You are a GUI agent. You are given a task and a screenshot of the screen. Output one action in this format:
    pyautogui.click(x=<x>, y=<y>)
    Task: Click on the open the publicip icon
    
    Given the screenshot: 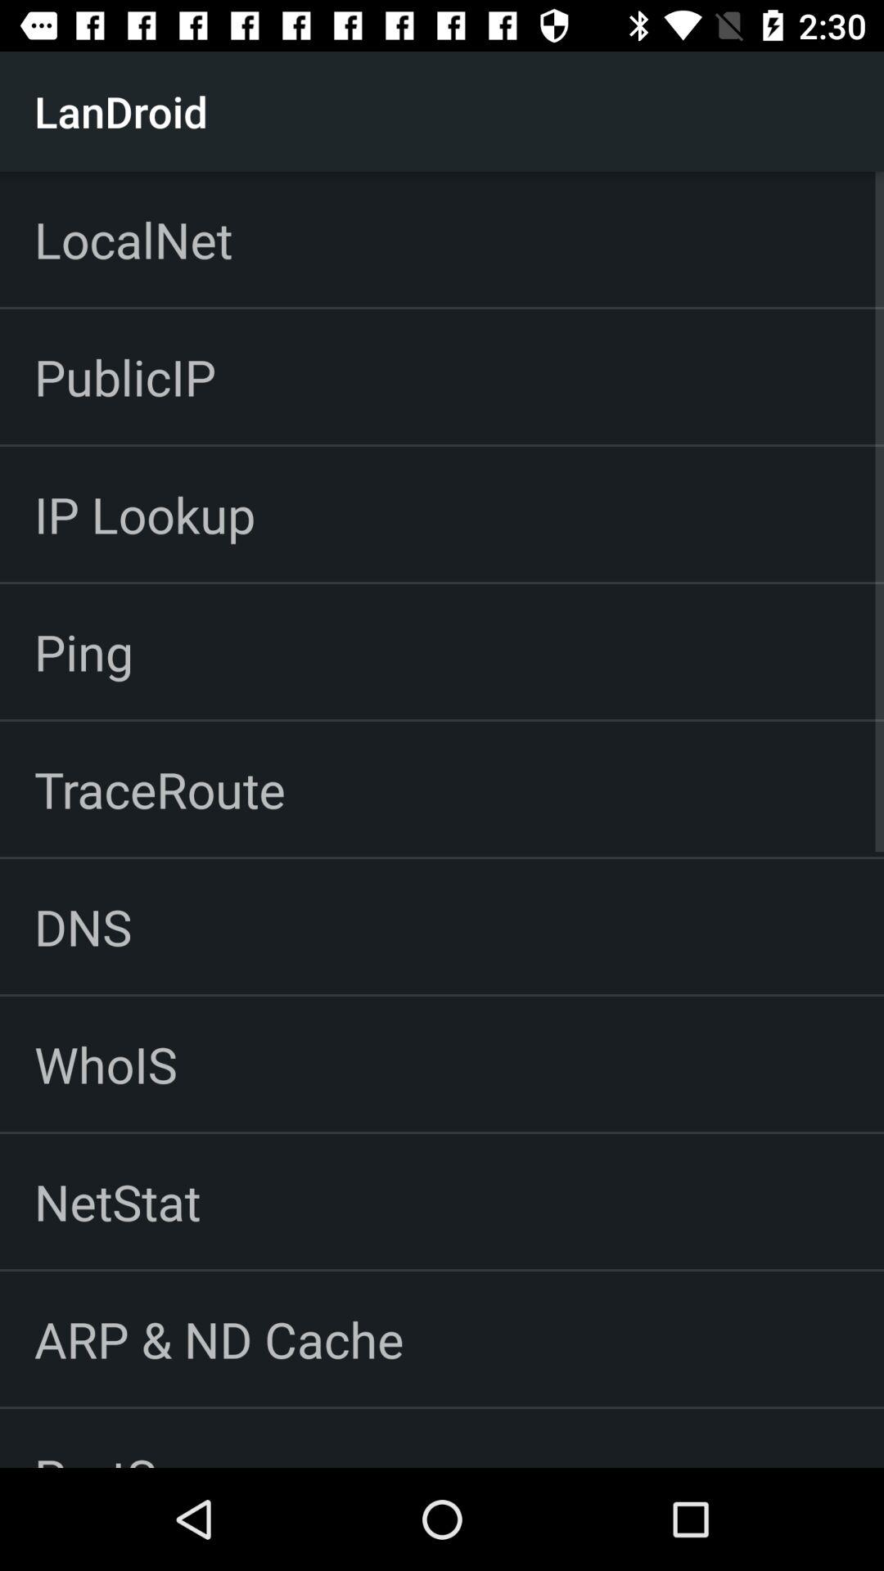 What is the action you would take?
    pyautogui.click(x=124, y=376)
    